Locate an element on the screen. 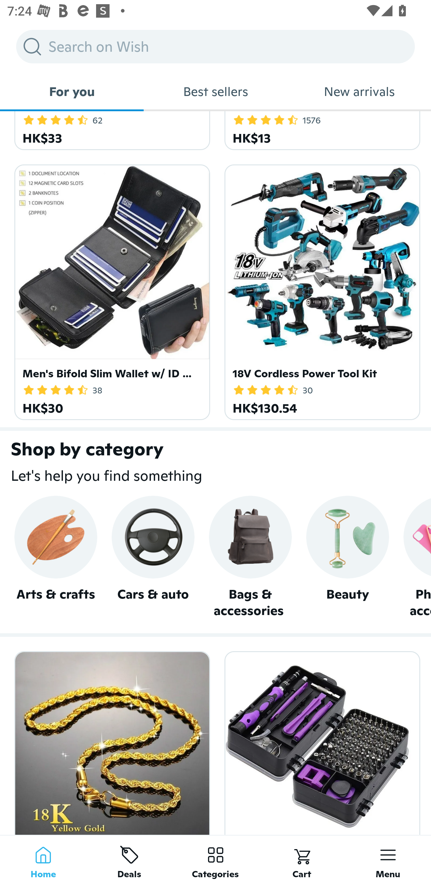 Image resolution: width=431 pixels, height=885 pixels. Deals is located at coordinates (129, 860).